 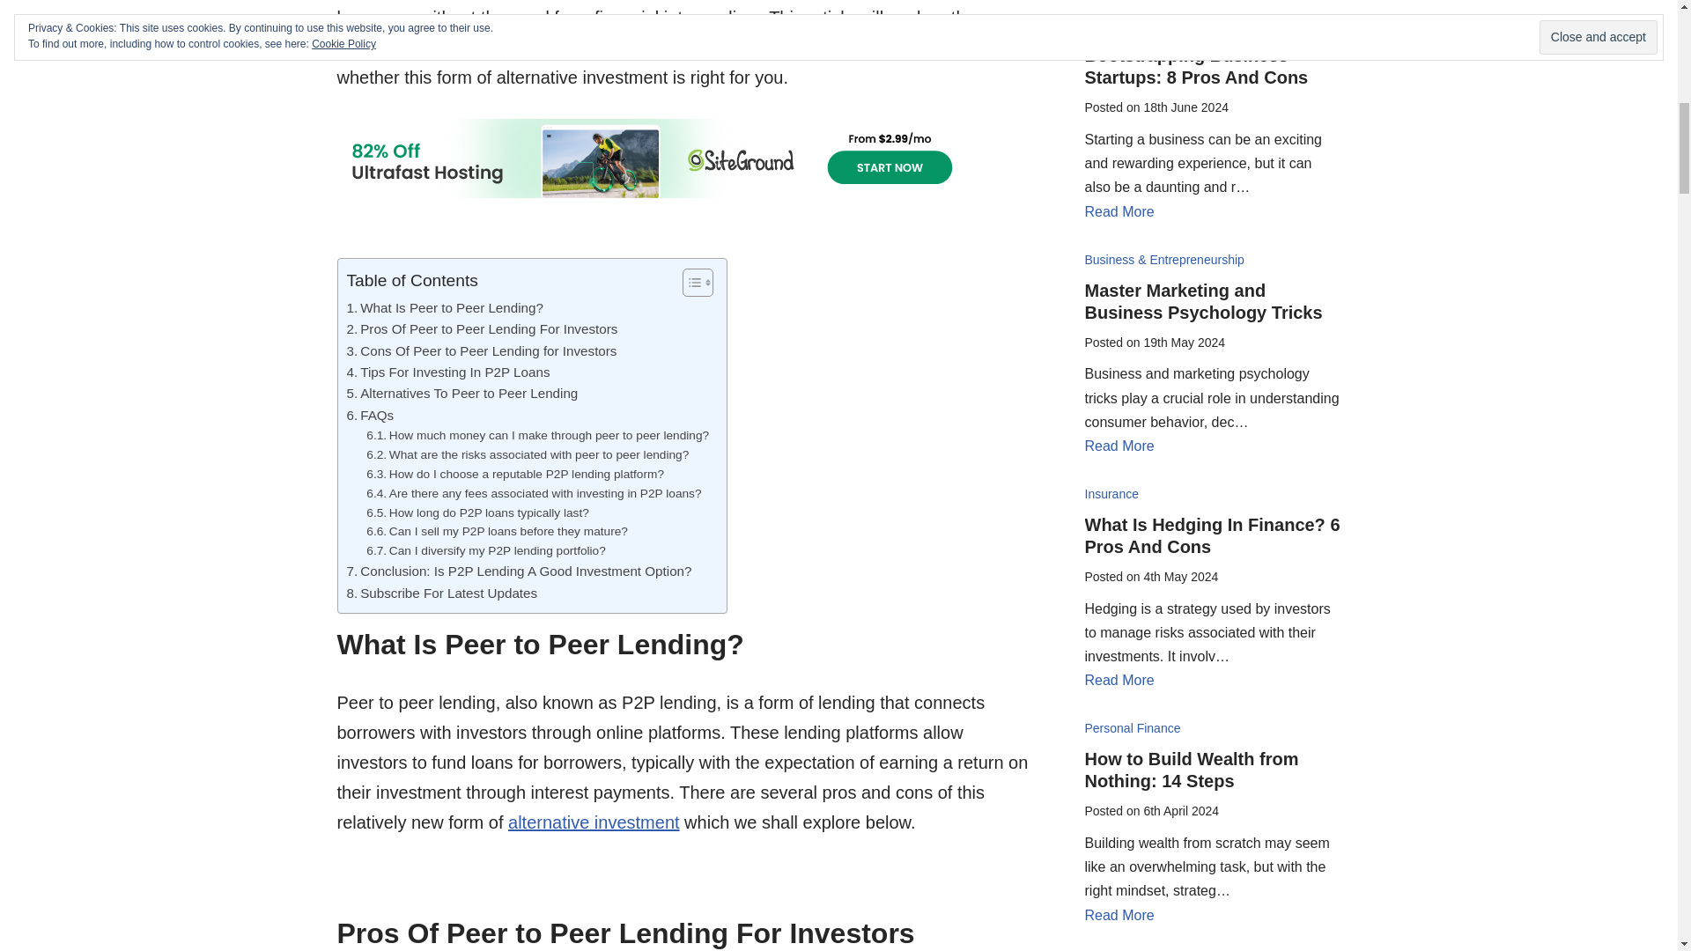 I want to click on Pros Of Peer to Peer Lending For Investors, so click(x=483, y=328).